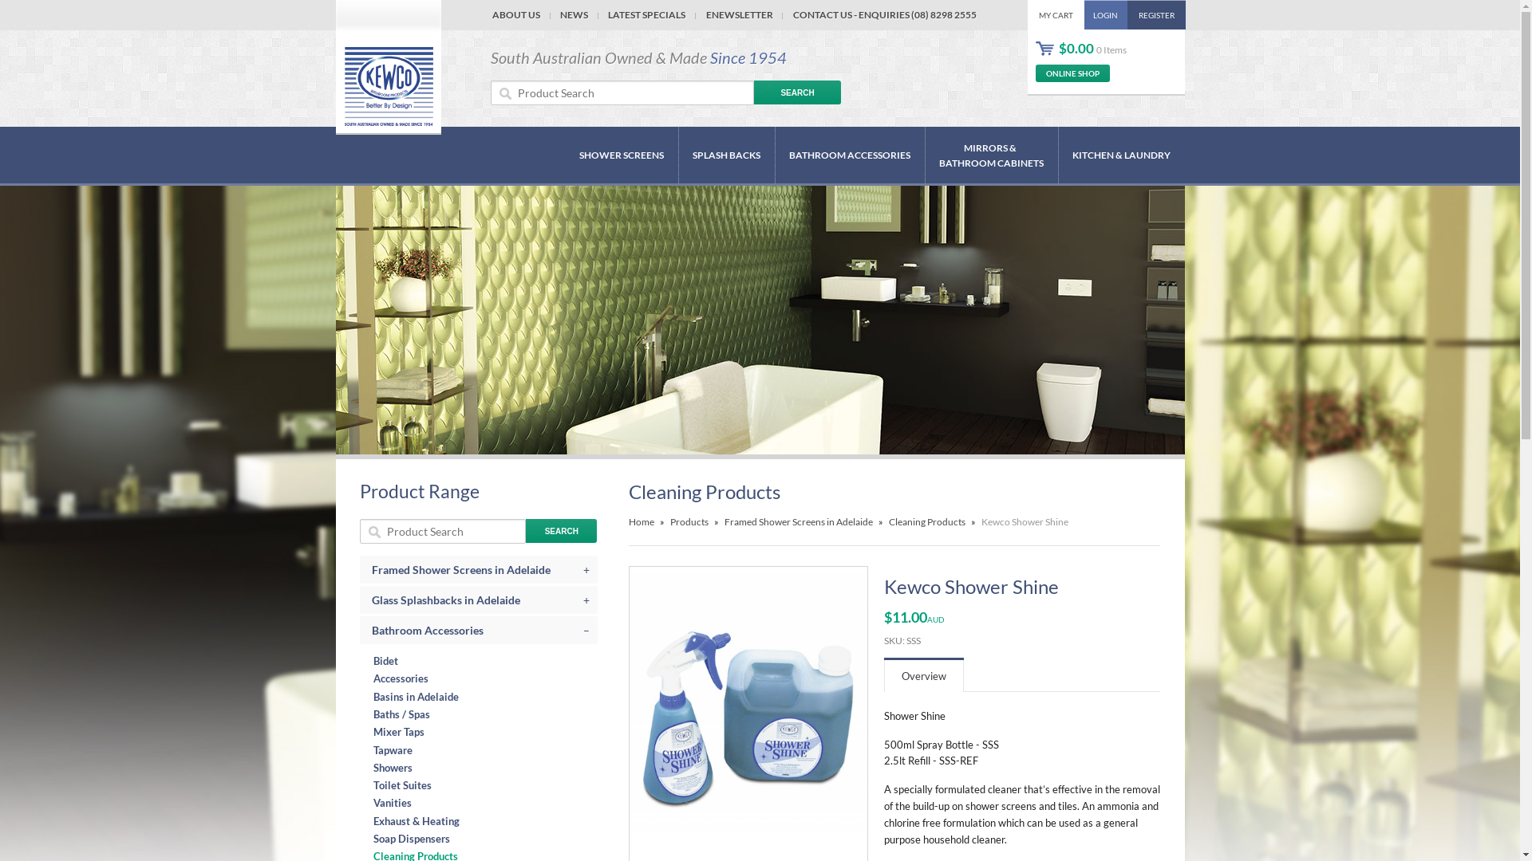  What do you see at coordinates (482, 821) in the screenshot?
I see `Exhaust & Heating` at bounding box center [482, 821].